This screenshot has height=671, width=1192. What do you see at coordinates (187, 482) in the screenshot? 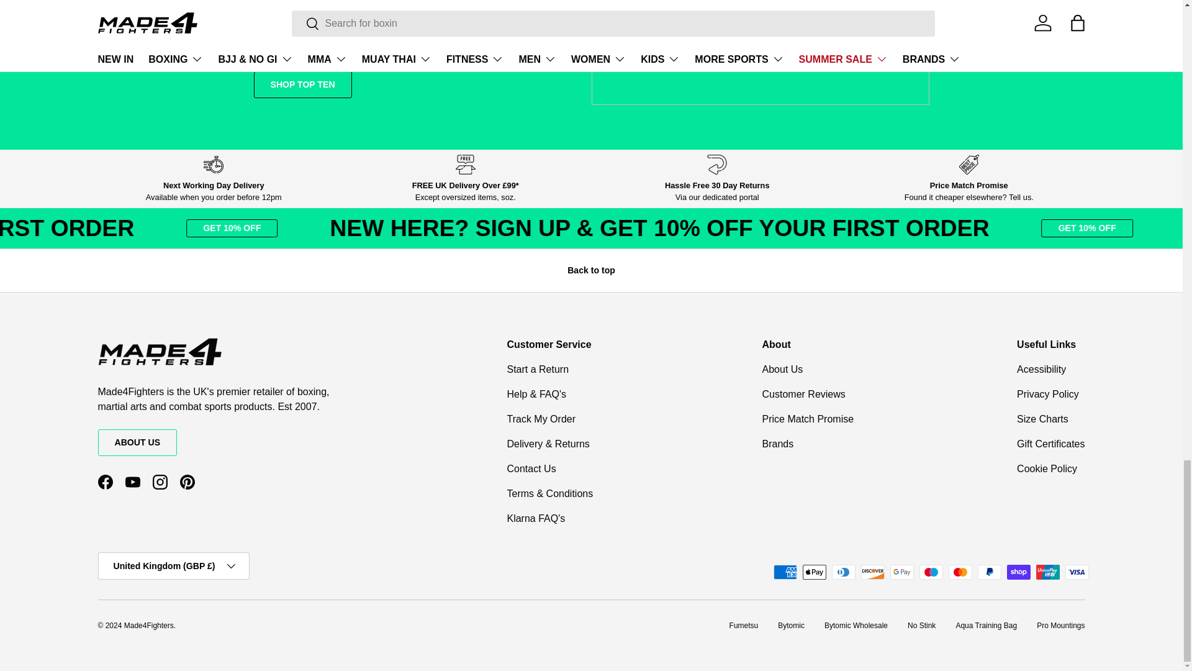
I see `Made4Fighters on Pinterest` at bounding box center [187, 482].